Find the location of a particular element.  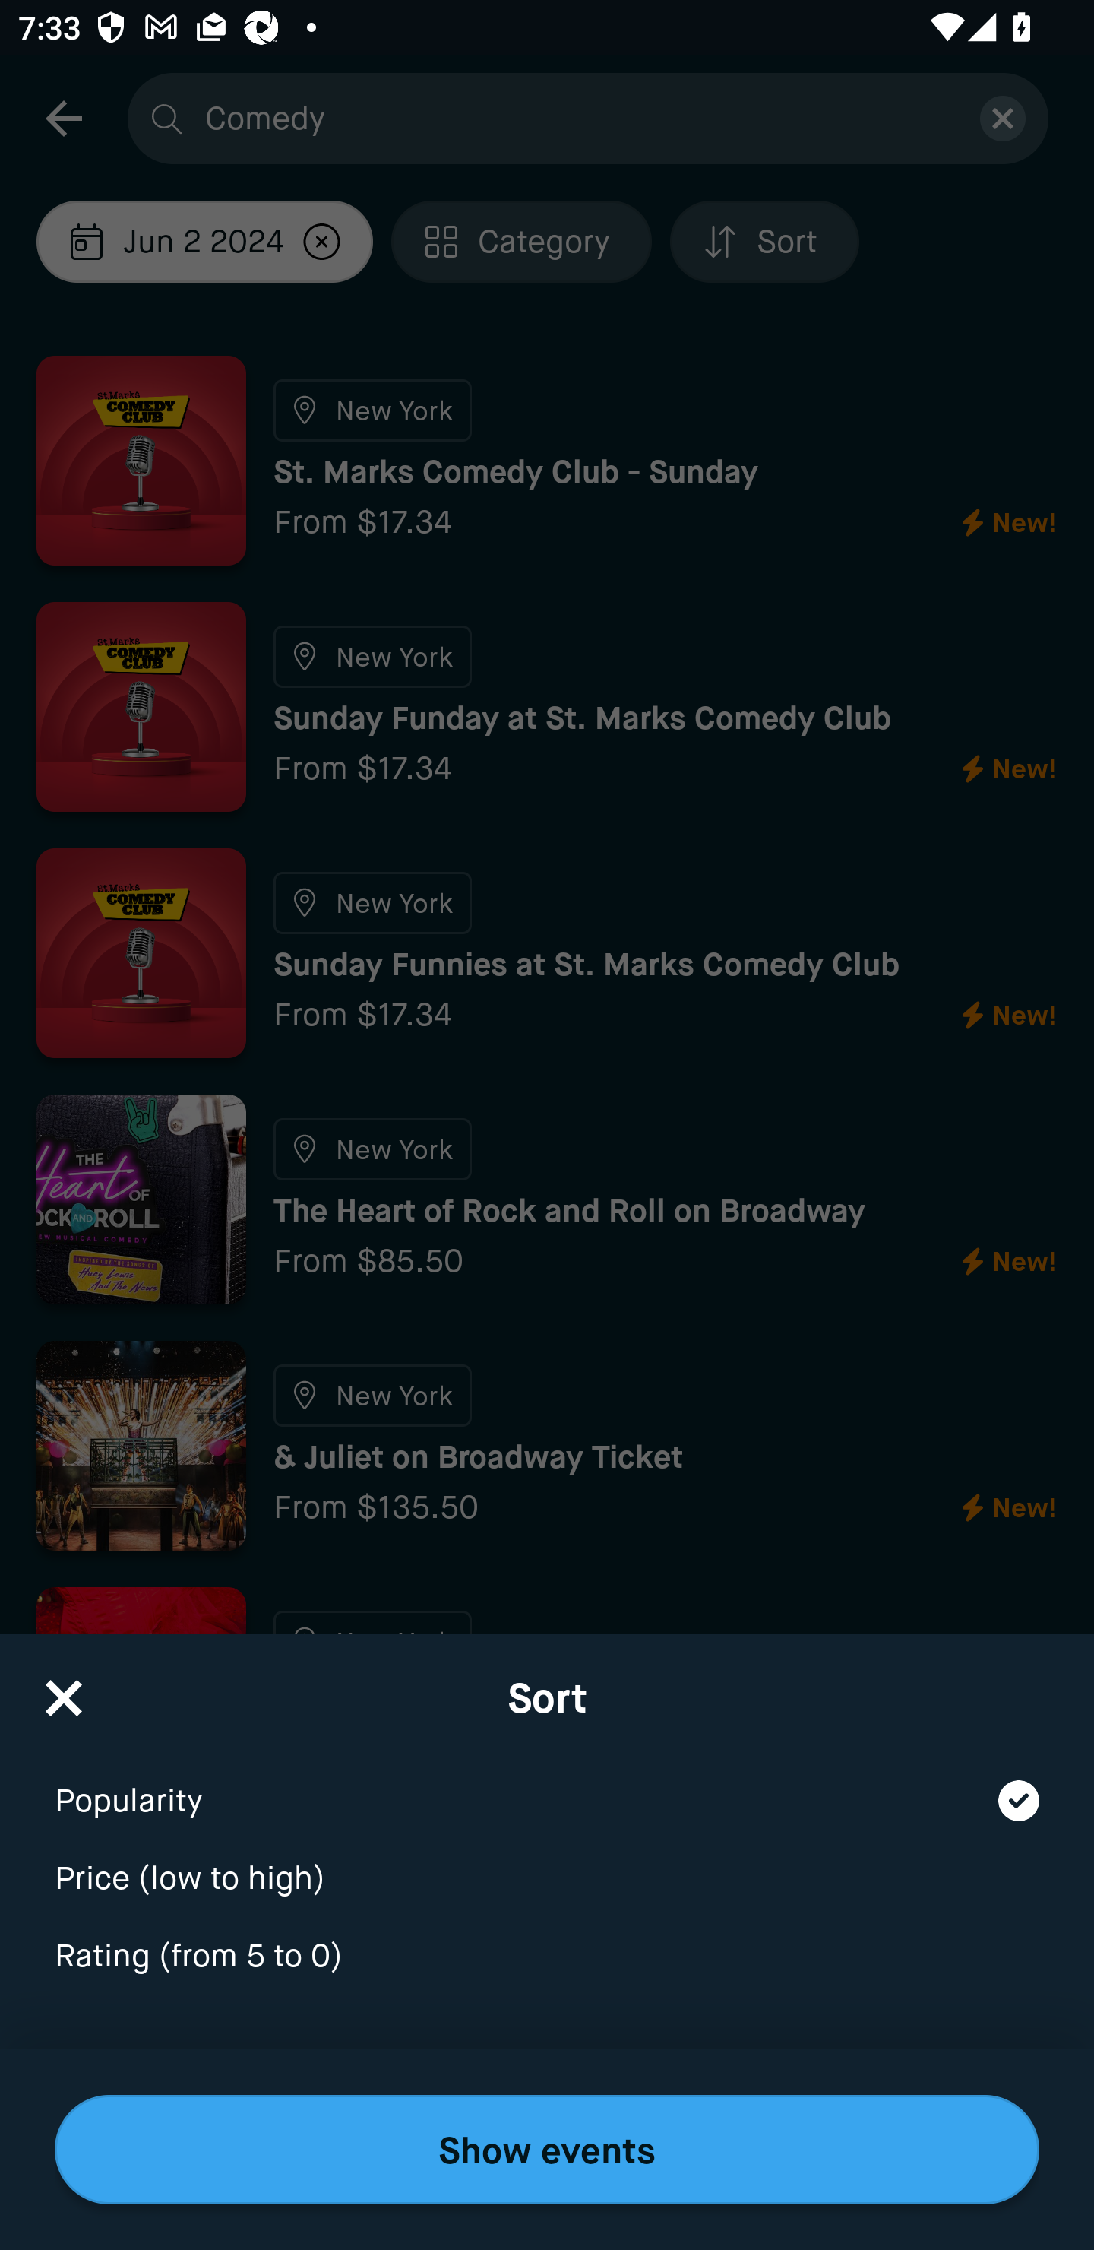

Rating (from 5 to 0) is located at coordinates (547, 1957).